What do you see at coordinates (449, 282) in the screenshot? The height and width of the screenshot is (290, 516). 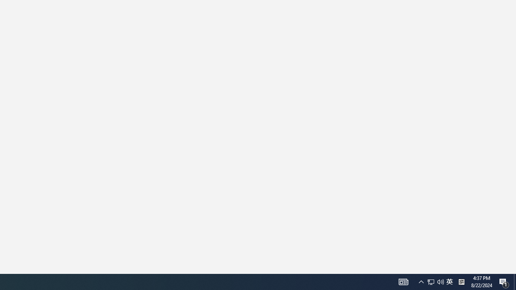 I see `Q2790: 100%` at bounding box center [449, 282].